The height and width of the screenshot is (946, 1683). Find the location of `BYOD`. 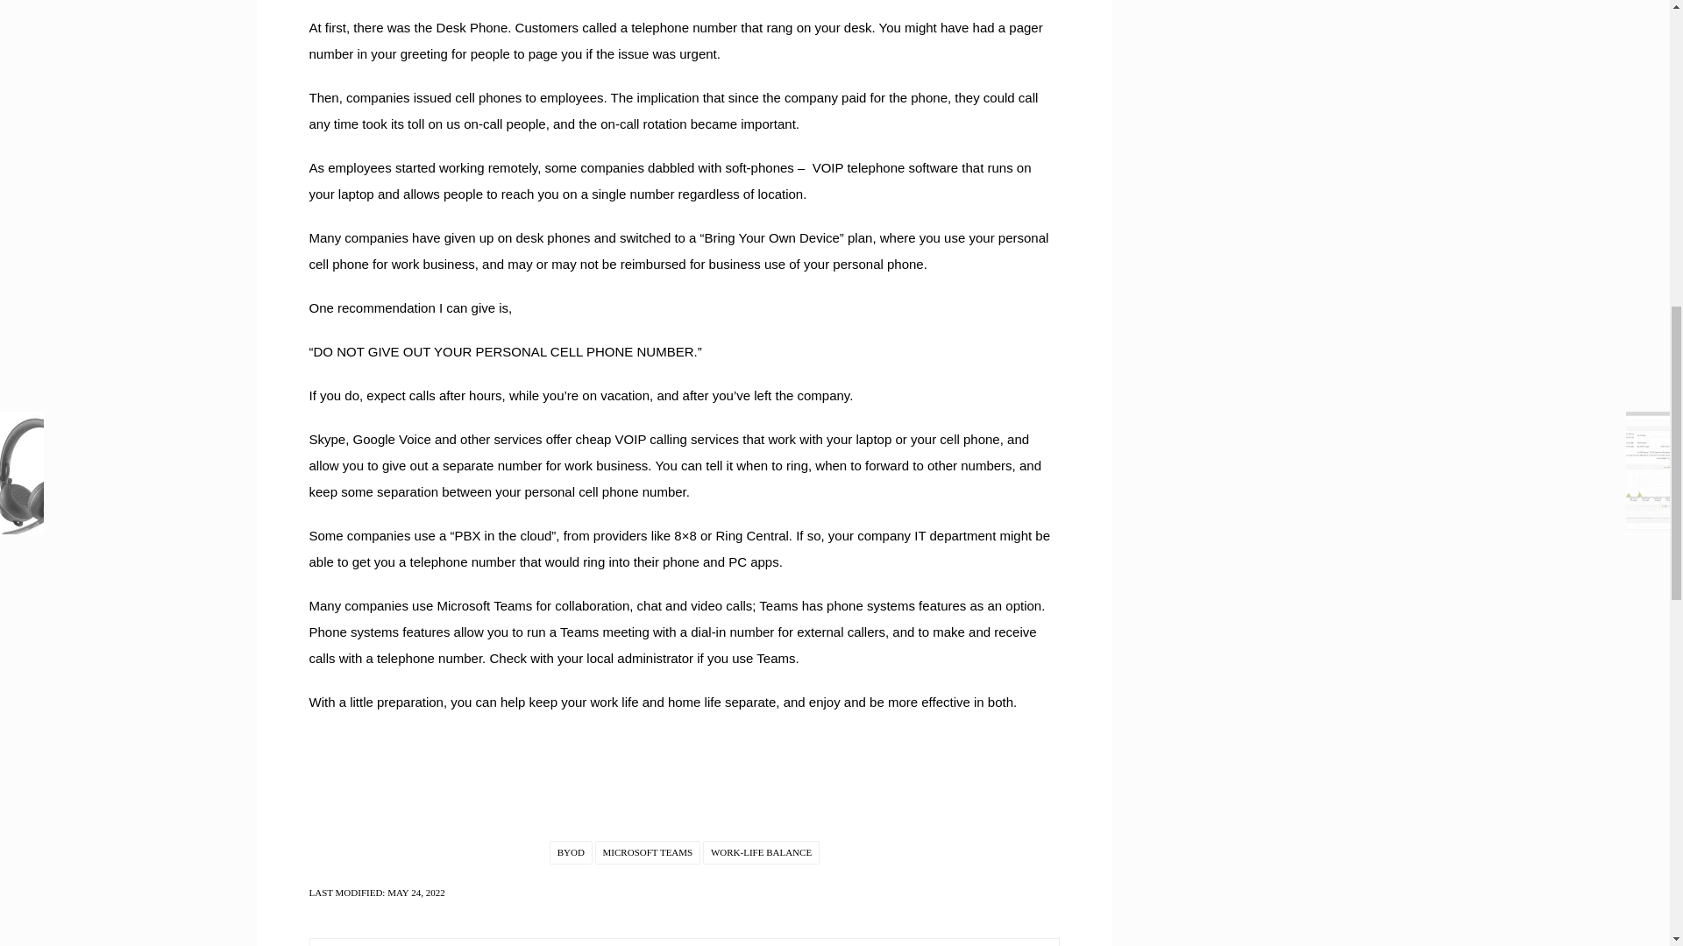

BYOD is located at coordinates (571, 853).